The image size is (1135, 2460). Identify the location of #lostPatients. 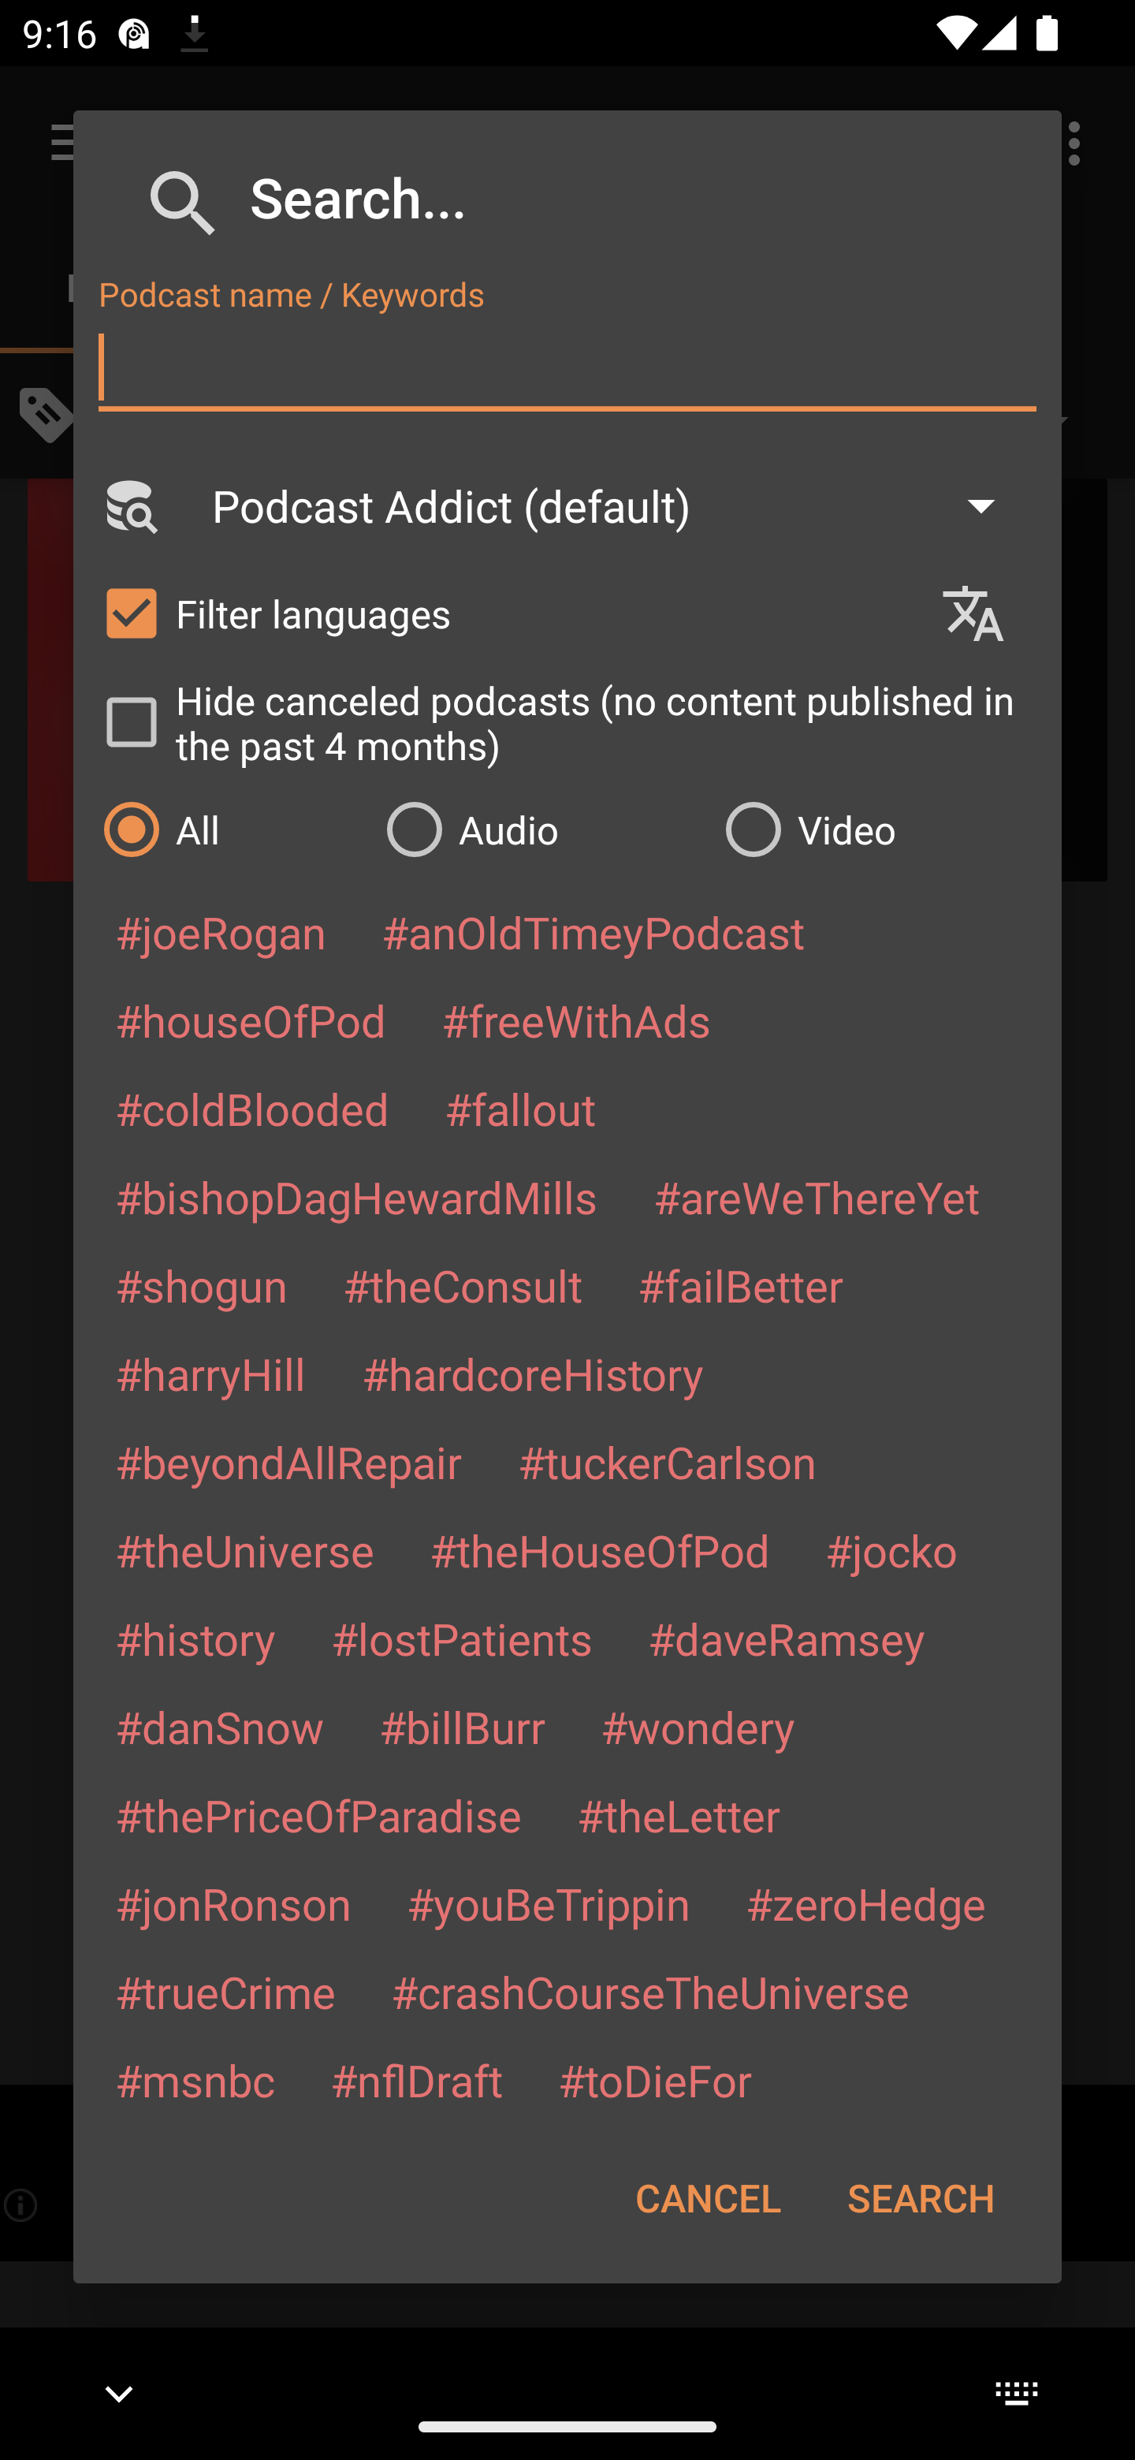
(462, 1638).